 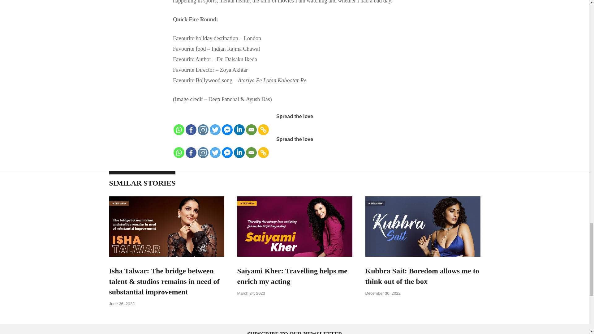 What do you see at coordinates (179, 130) in the screenshot?
I see `Whatsapp` at bounding box center [179, 130].